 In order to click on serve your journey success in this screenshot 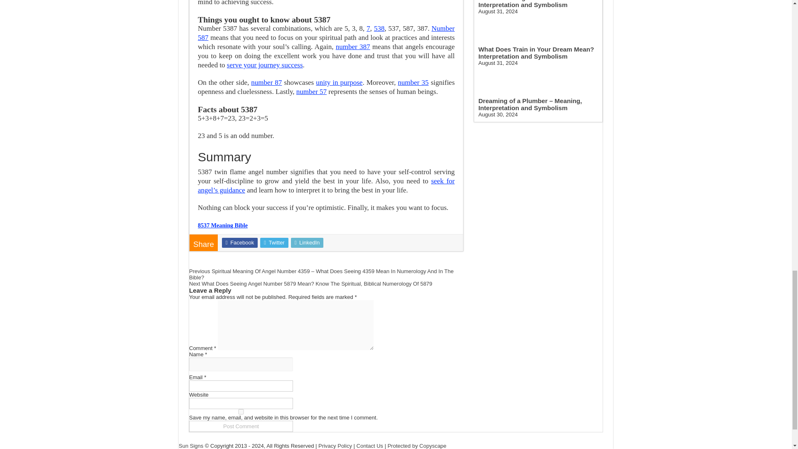, I will do `click(265, 65)`.